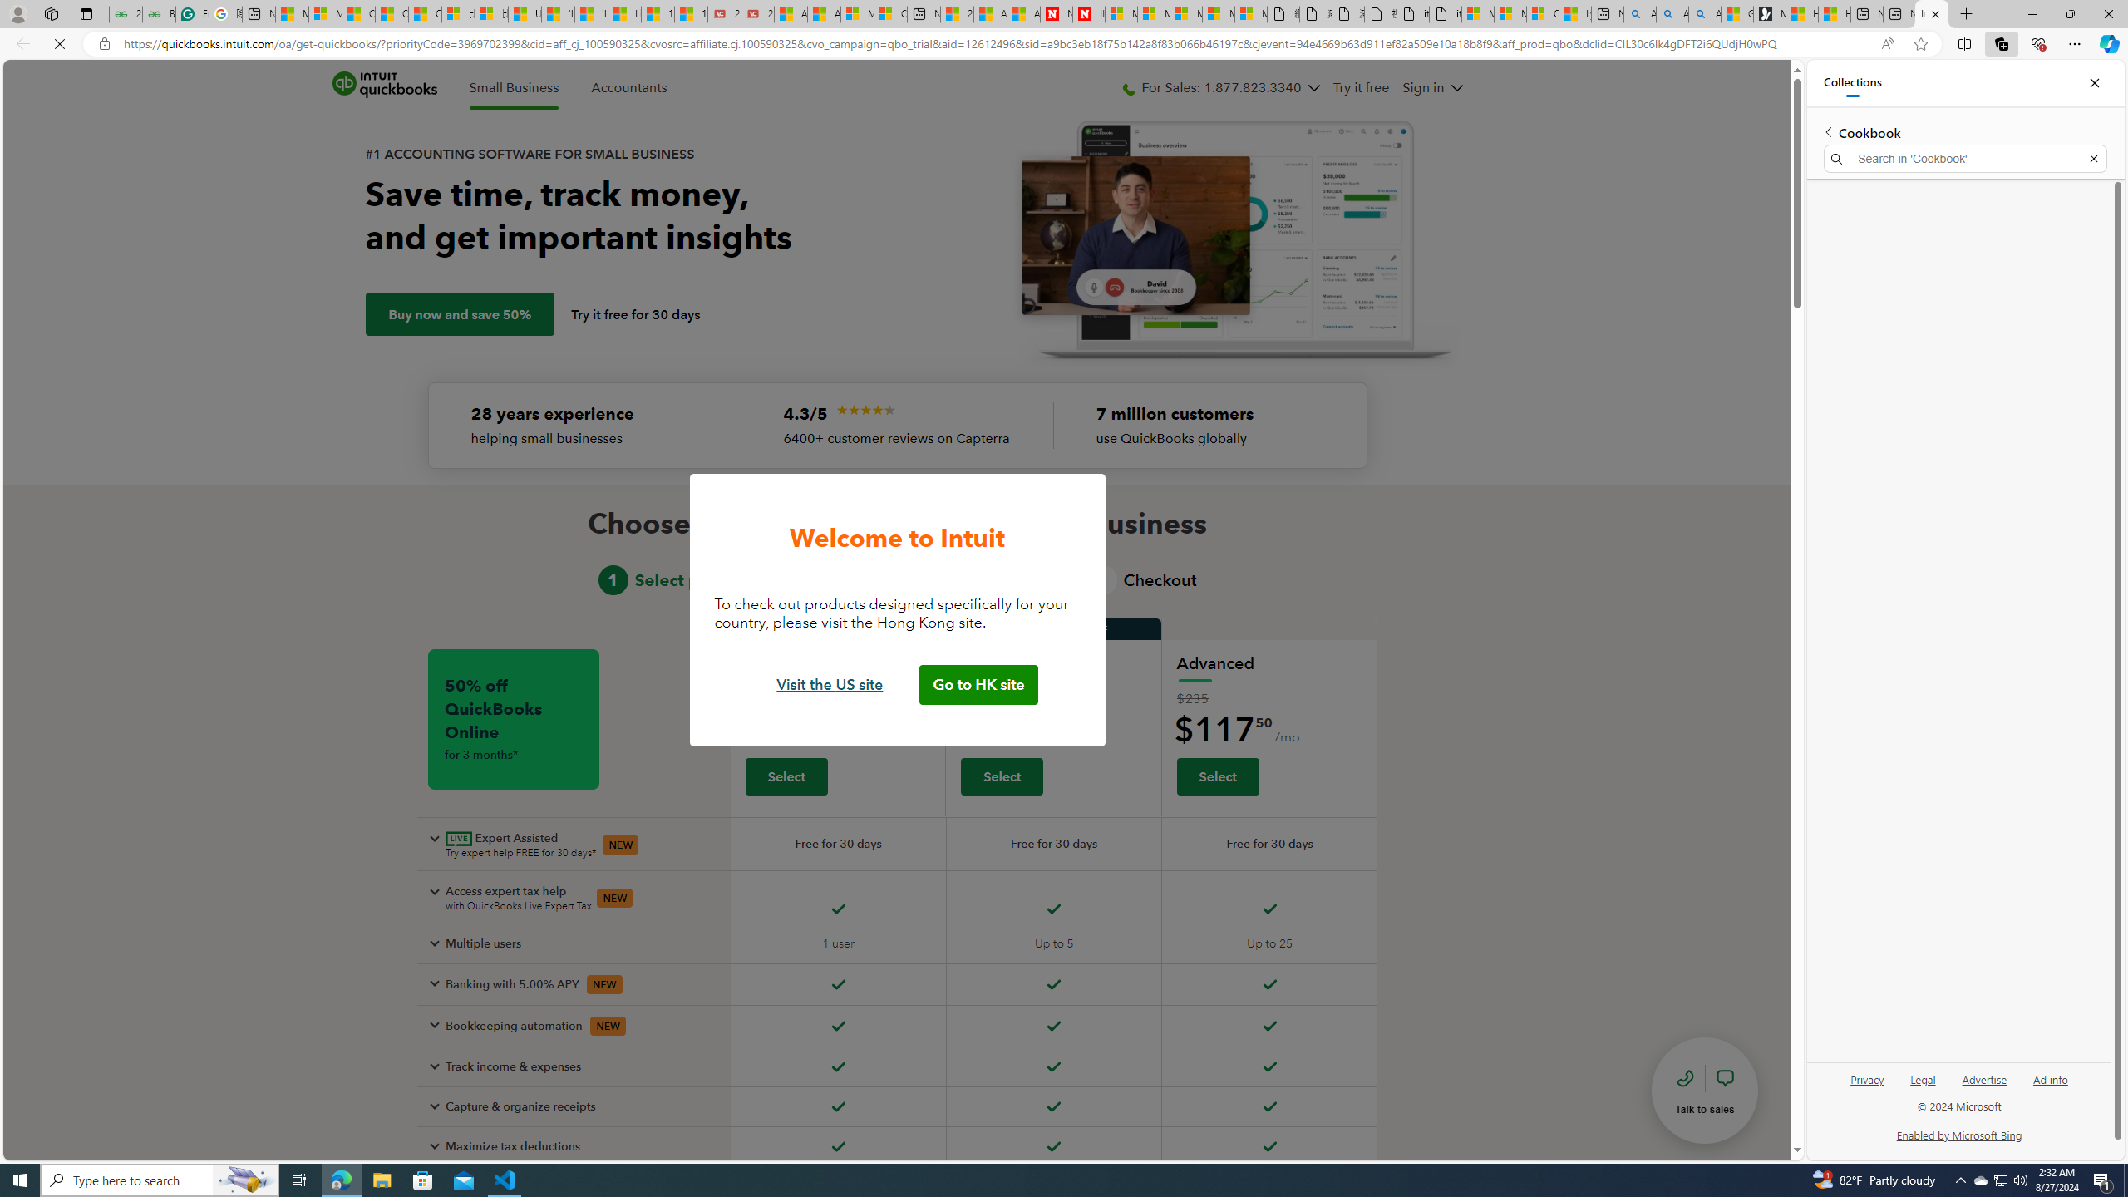 The image size is (2128, 1197). I want to click on 21 Movies That Outdid the Books They Were Based On, so click(757, 14).